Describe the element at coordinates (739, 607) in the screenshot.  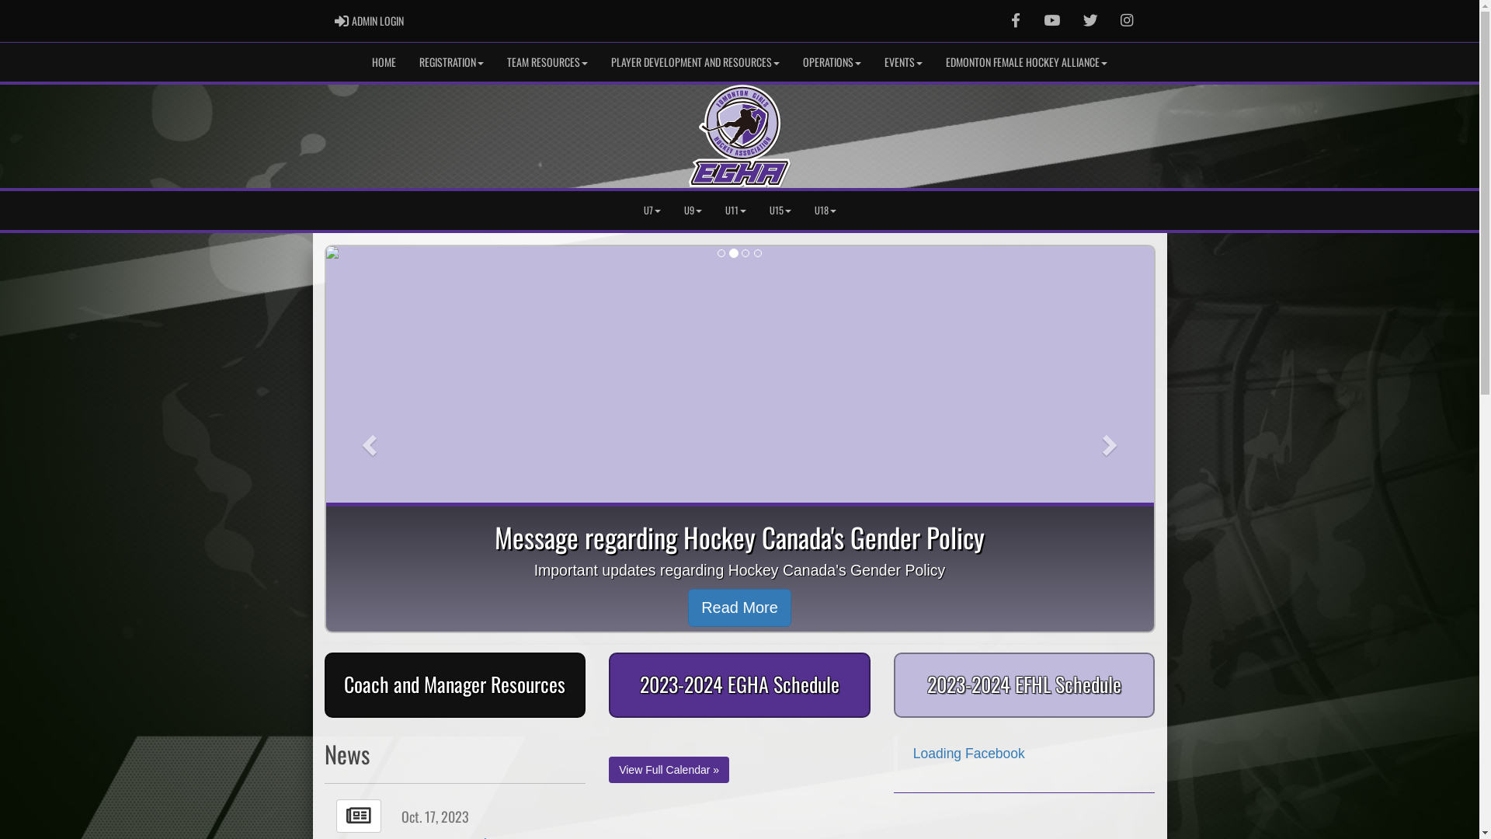
I see `Read More` at that location.